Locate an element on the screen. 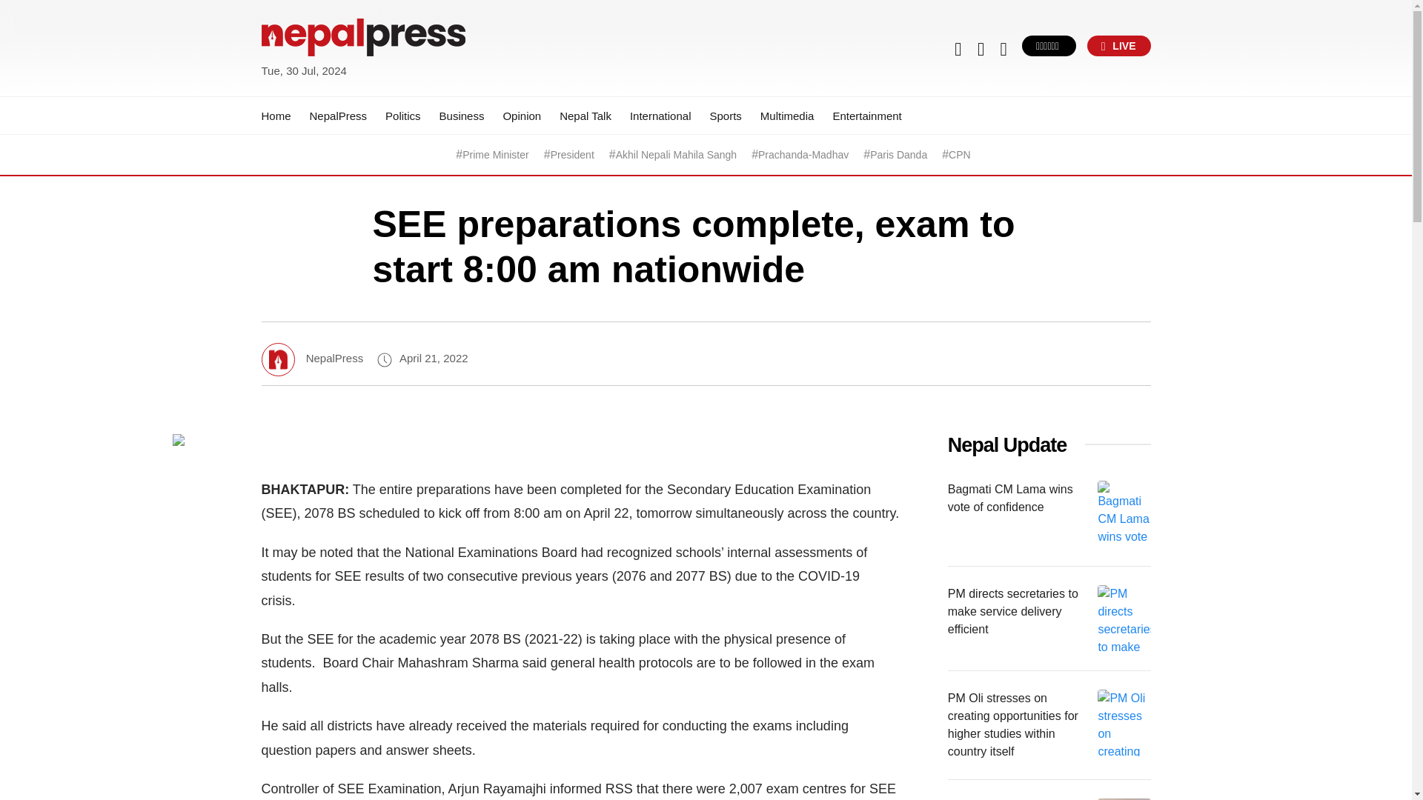 The image size is (1423, 800). LIVE is located at coordinates (1119, 45).